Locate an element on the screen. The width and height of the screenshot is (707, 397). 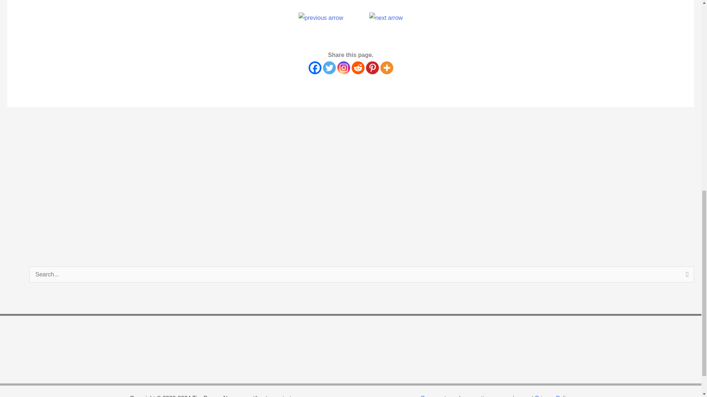
Reddit is located at coordinates (358, 68).